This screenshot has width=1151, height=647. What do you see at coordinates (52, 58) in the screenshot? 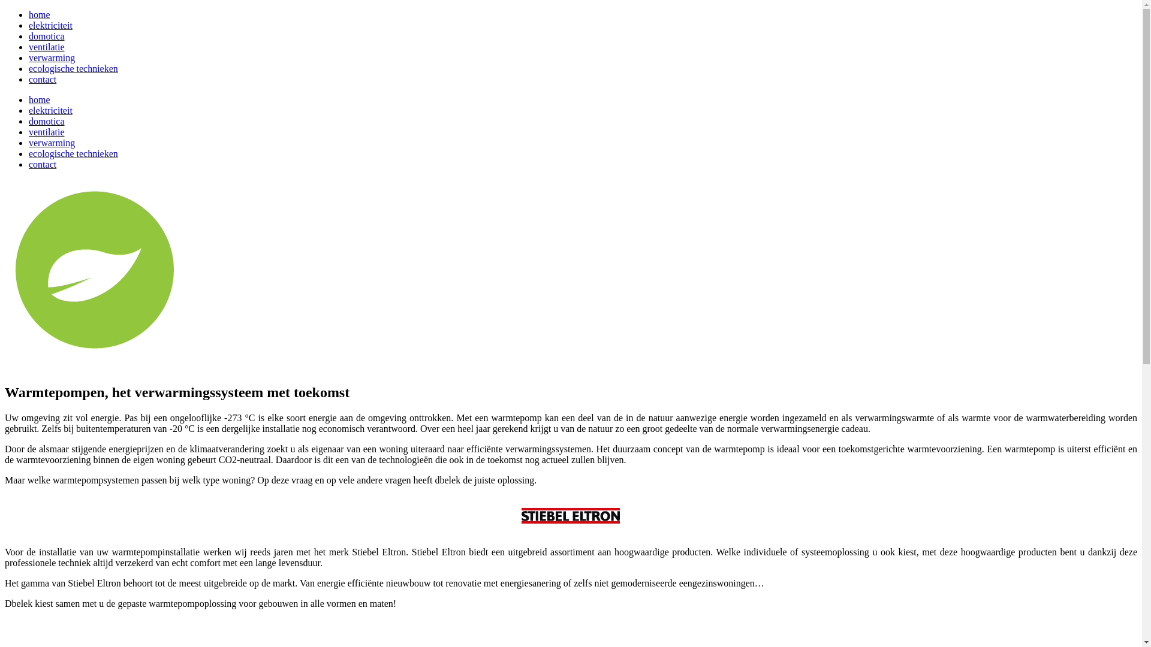
I see `verwarming` at bounding box center [52, 58].